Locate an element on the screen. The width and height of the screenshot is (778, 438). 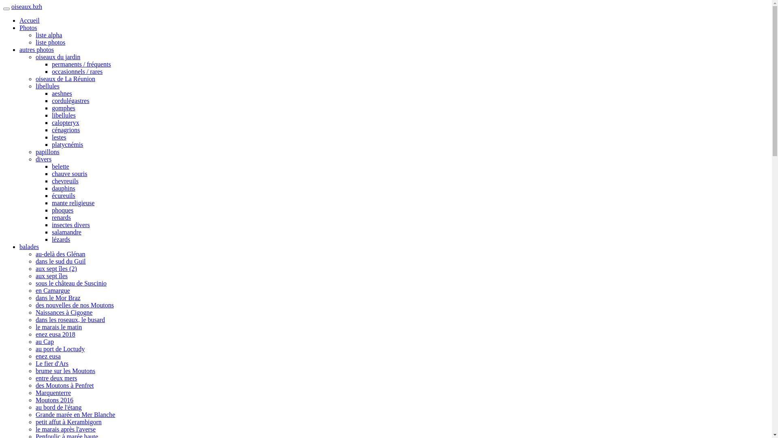
Le fier d'Ars is located at coordinates (52, 363).